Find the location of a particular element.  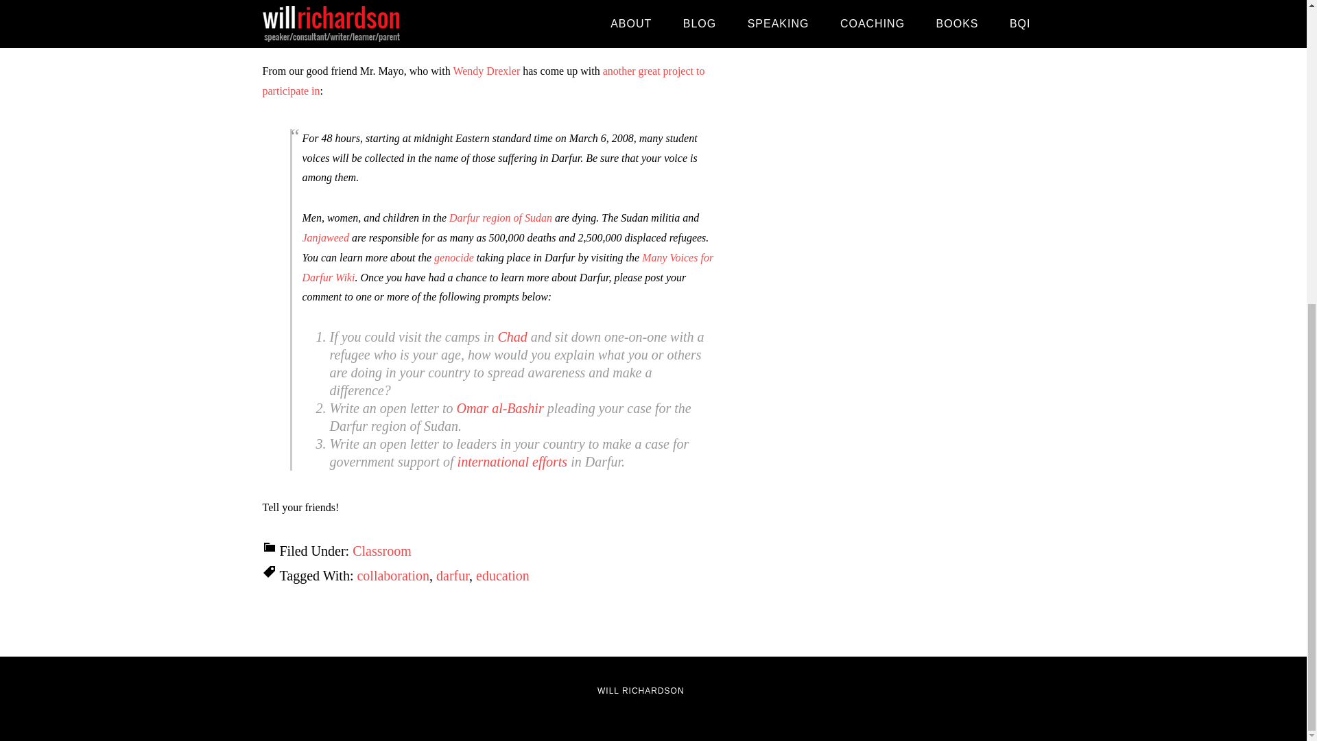

Janjaweed is located at coordinates (325, 237).